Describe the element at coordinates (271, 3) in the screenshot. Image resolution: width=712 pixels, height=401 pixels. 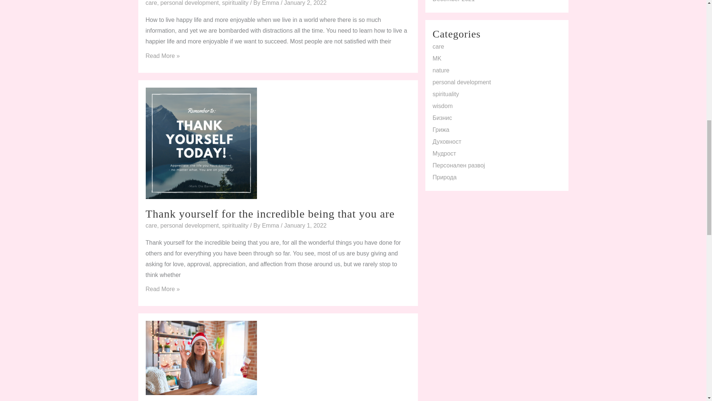
I see `View all posts by Emma` at that location.